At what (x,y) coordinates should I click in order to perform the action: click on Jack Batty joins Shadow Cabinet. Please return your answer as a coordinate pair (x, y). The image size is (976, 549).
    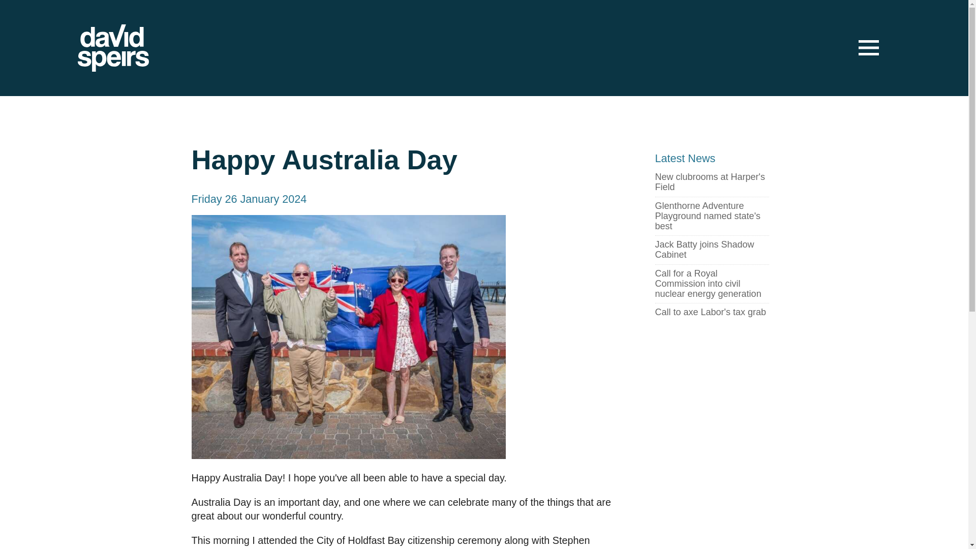
    Looking at the image, I should click on (712, 250).